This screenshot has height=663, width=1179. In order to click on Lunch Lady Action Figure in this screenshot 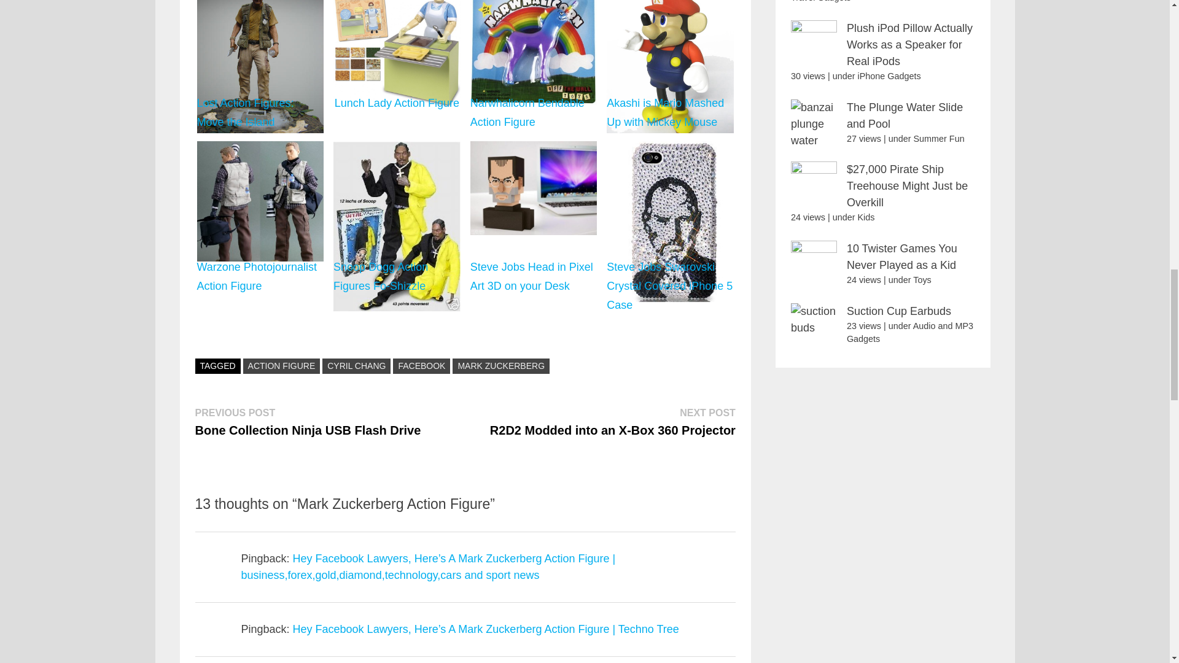, I will do `click(397, 66)`.